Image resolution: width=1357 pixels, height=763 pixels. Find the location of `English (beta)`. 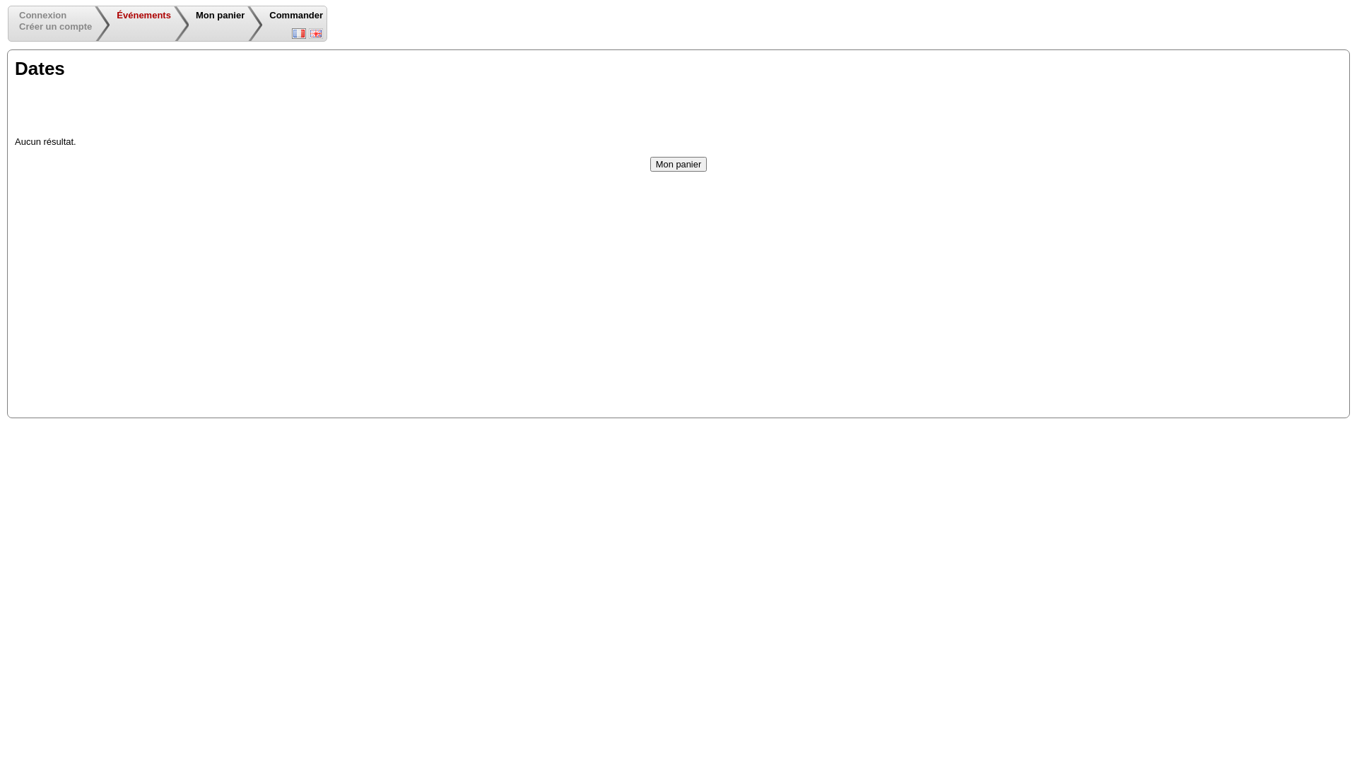

English (beta) is located at coordinates (316, 34).